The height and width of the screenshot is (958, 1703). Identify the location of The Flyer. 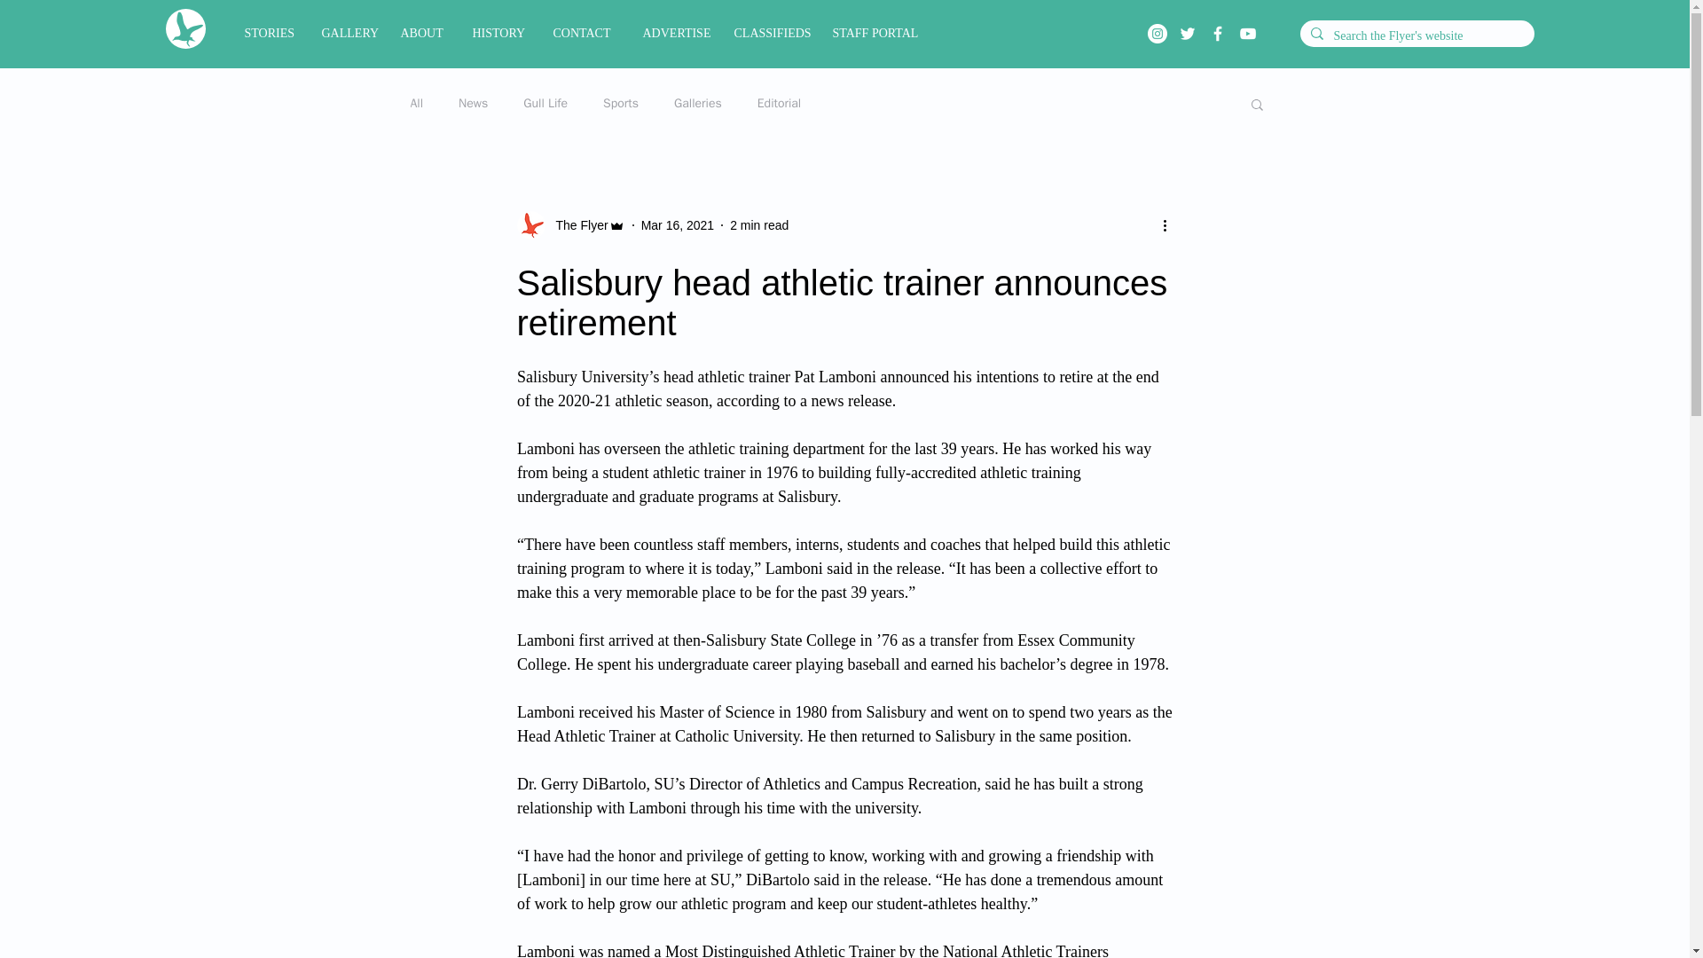
(569, 225).